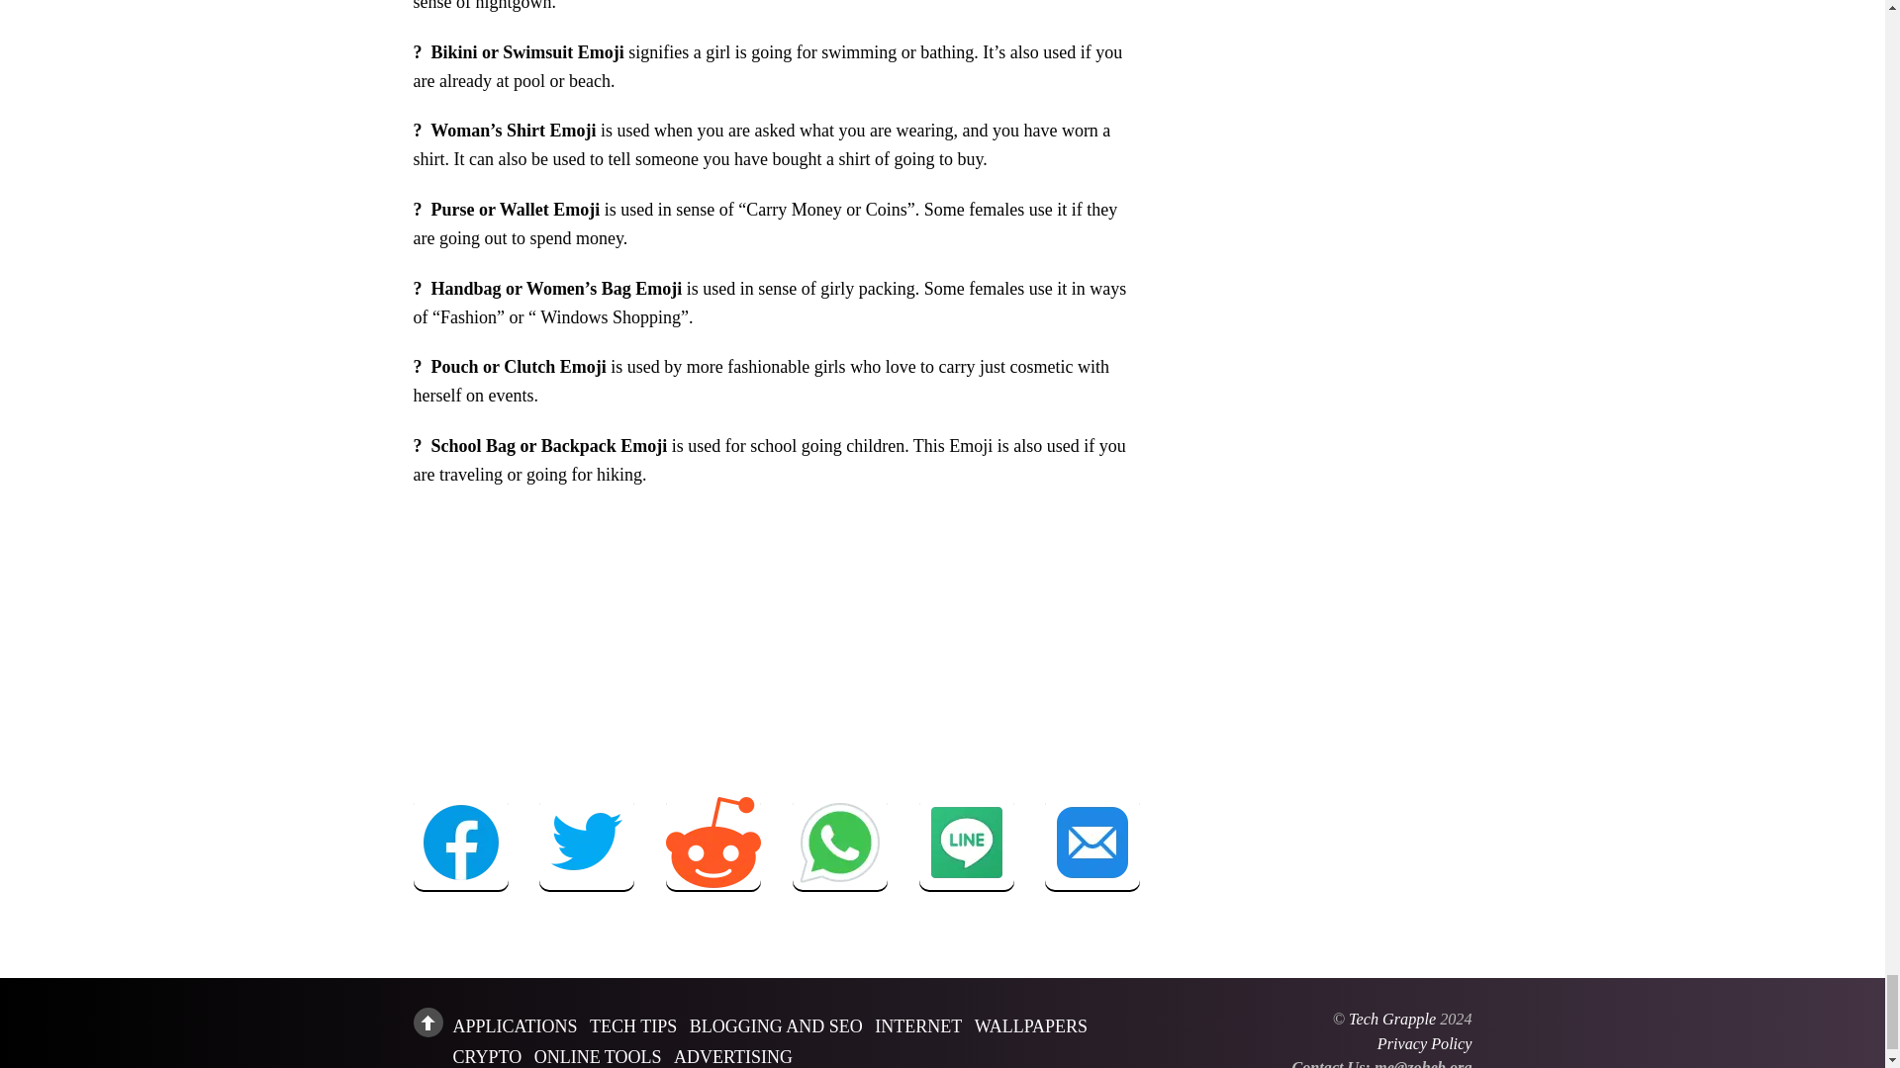  I want to click on INTERNET, so click(917, 1026).